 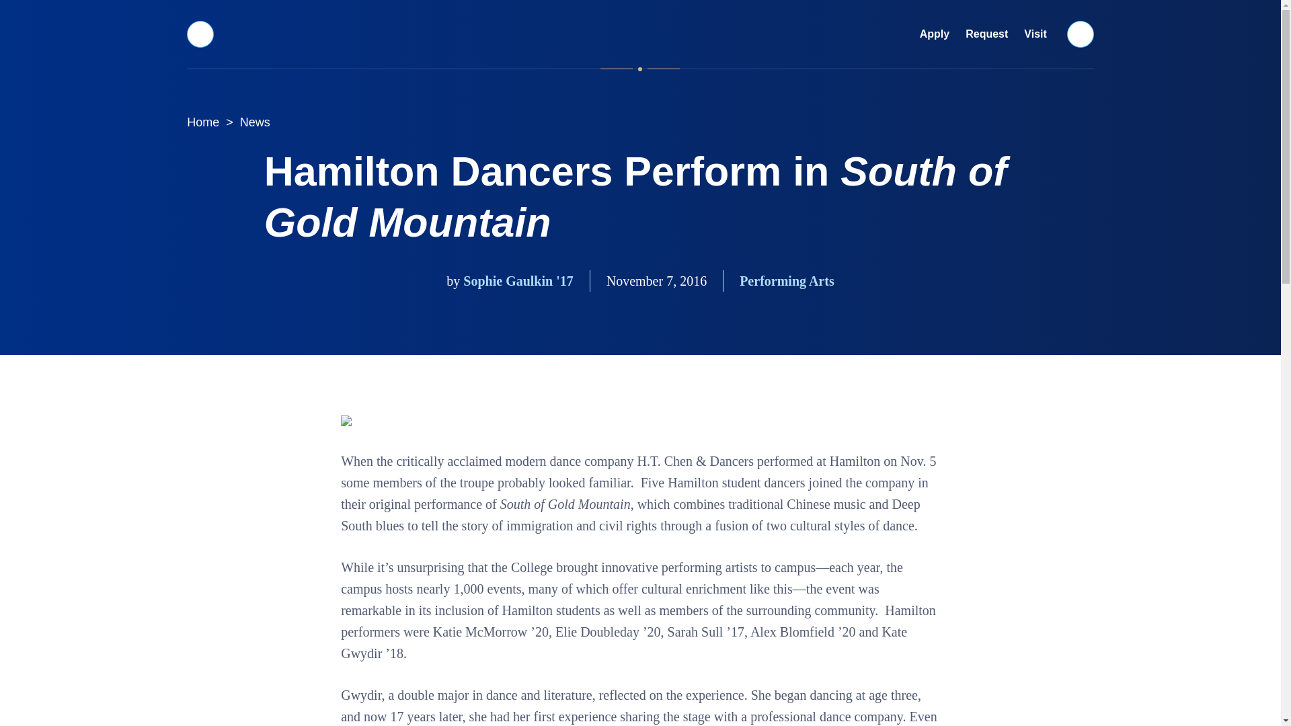 I want to click on Menu, so click(x=200, y=34).